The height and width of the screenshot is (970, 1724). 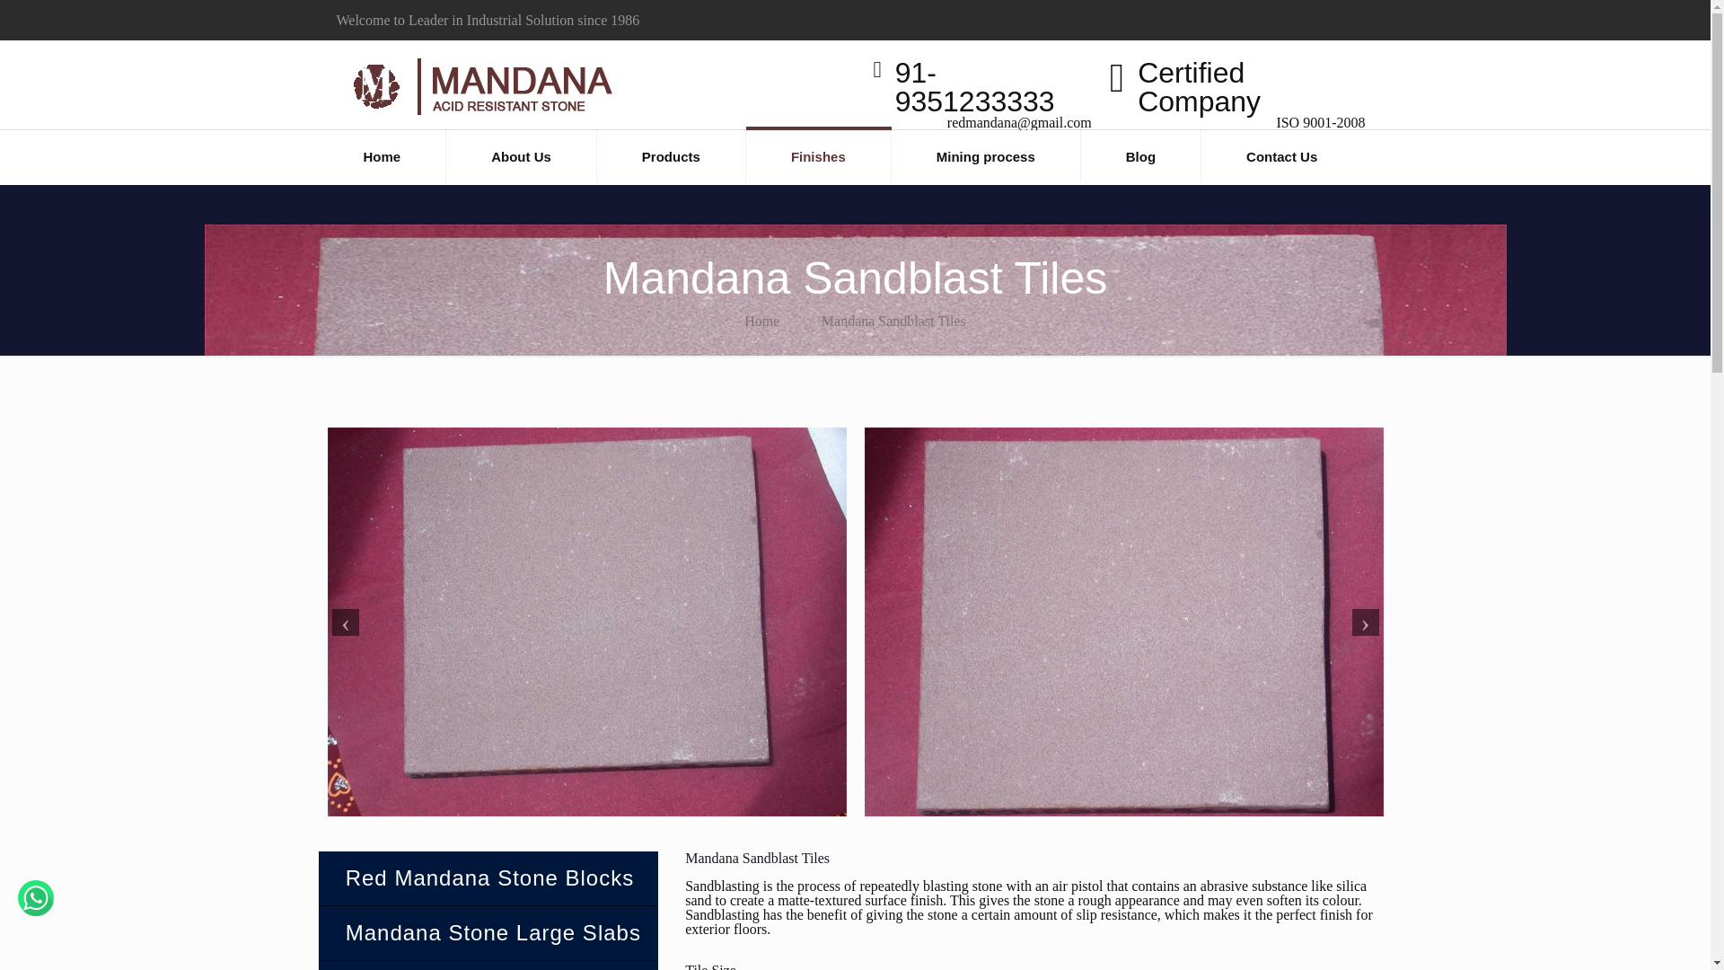 I want to click on Red Mandana Stone Company, so click(x=479, y=84).